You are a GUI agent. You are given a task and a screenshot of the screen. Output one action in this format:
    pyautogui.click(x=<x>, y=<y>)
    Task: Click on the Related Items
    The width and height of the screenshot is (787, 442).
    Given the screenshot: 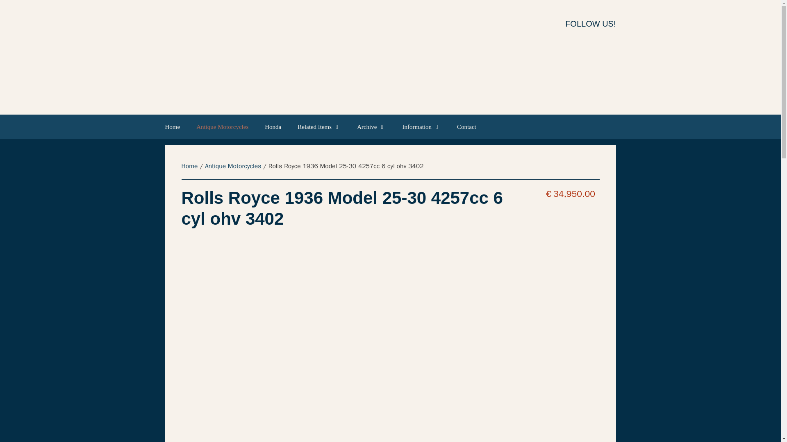 What is the action you would take?
    pyautogui.click(x=319, y=127)
    